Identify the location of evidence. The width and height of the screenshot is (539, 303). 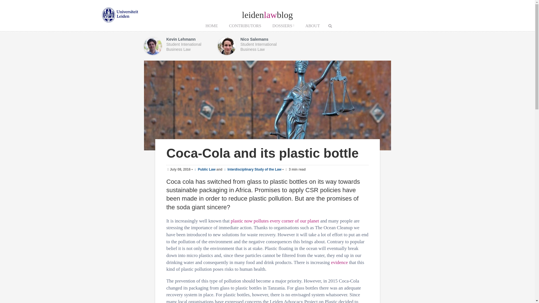
(339, 262).